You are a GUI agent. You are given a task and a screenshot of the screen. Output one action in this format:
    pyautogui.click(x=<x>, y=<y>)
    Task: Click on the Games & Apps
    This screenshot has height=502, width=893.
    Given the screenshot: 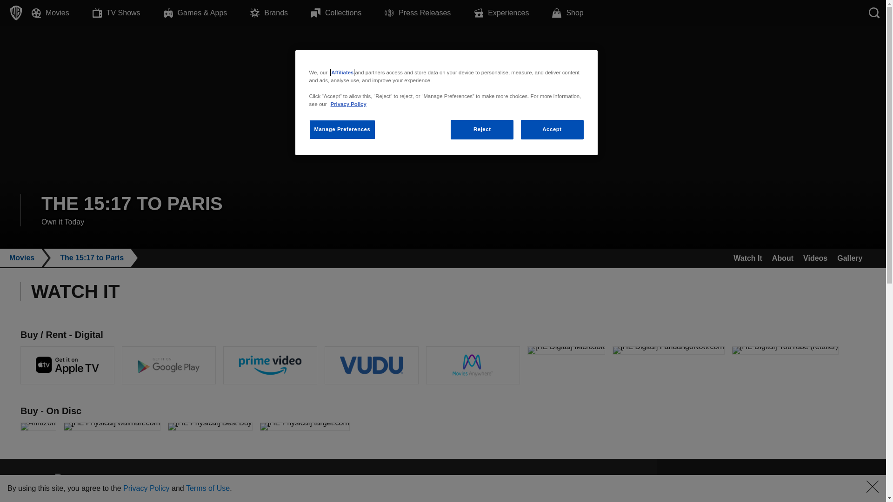 What is the action you would take?
    pyautogui.click(x=207, y=13)
    